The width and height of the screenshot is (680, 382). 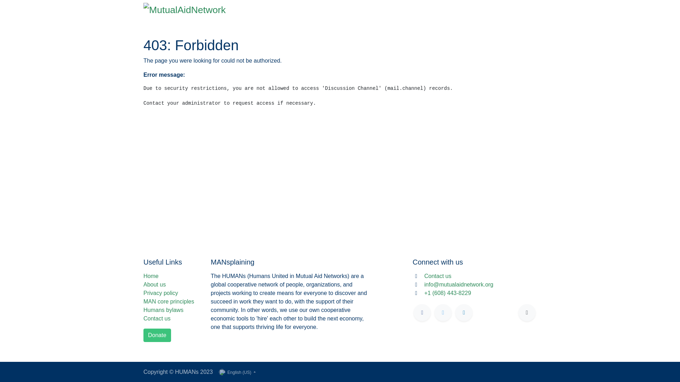 I want to click on MutualAidNetwork, so click(x=185, y=10).